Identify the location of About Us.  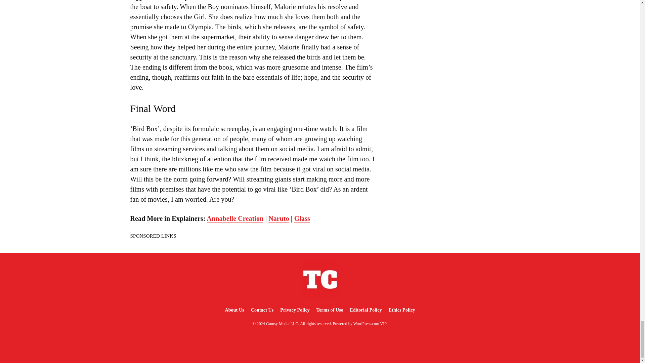
(234, 310).